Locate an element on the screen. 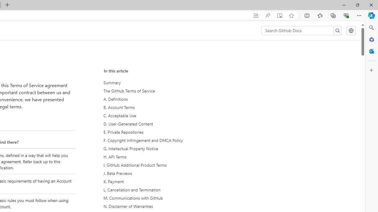 This screenshot has height=212, width=378. J. Beta Previews is located at coordinates (159, 173).